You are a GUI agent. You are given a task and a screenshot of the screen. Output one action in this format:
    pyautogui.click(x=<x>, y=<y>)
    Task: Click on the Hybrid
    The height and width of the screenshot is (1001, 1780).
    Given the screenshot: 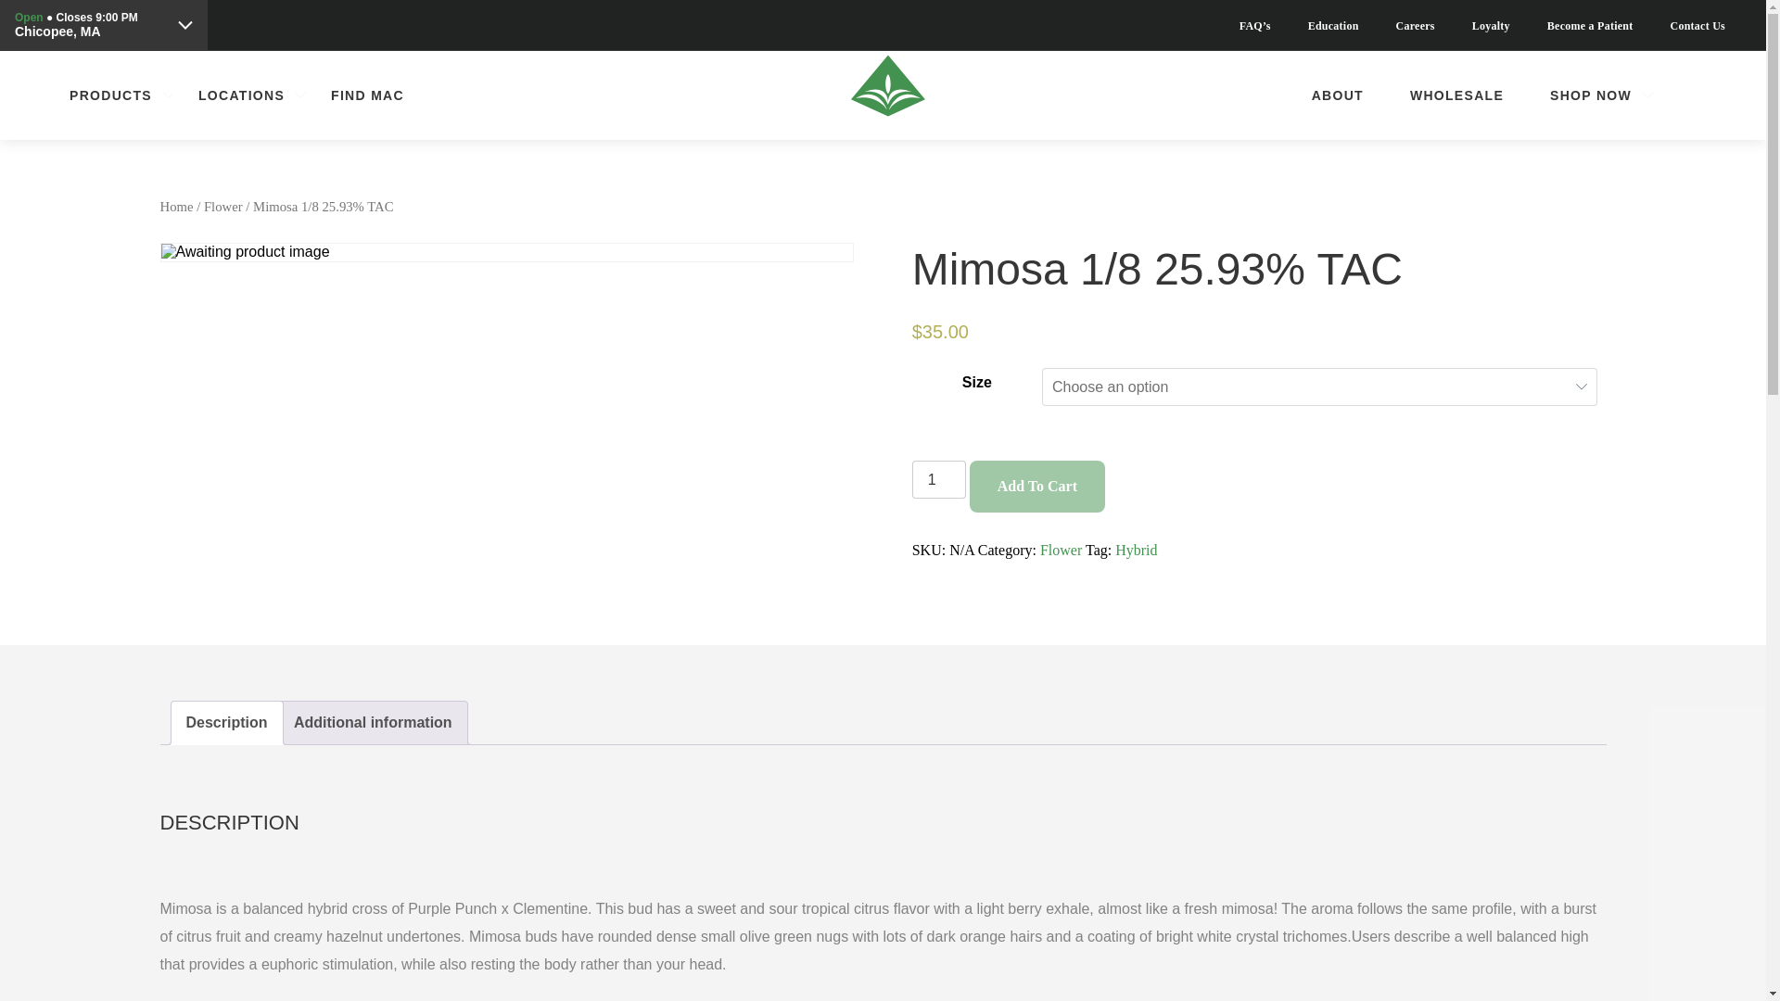 What is the action you would take?
    pyautogui.click(x=1137, y=550)
    